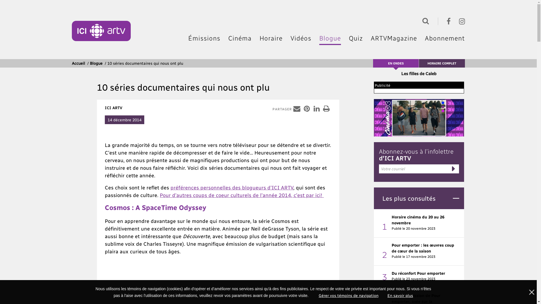  I want to click on Imprimer la page, so click(326, 109).